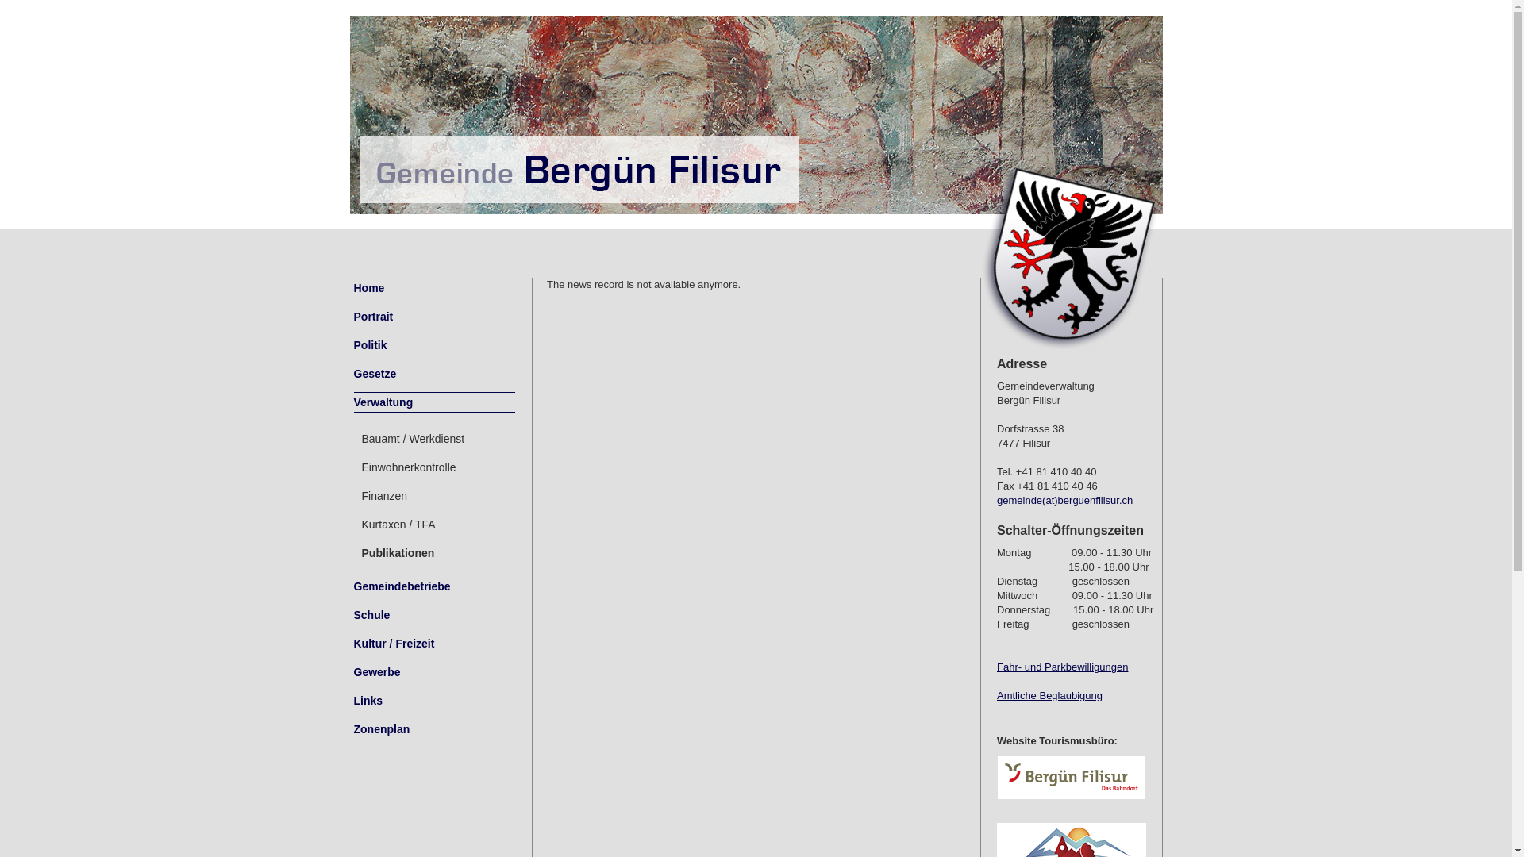 Image resolution: width=1524 pixels, height=857 pixels. I want to click on Portrait, so click(435, 317).